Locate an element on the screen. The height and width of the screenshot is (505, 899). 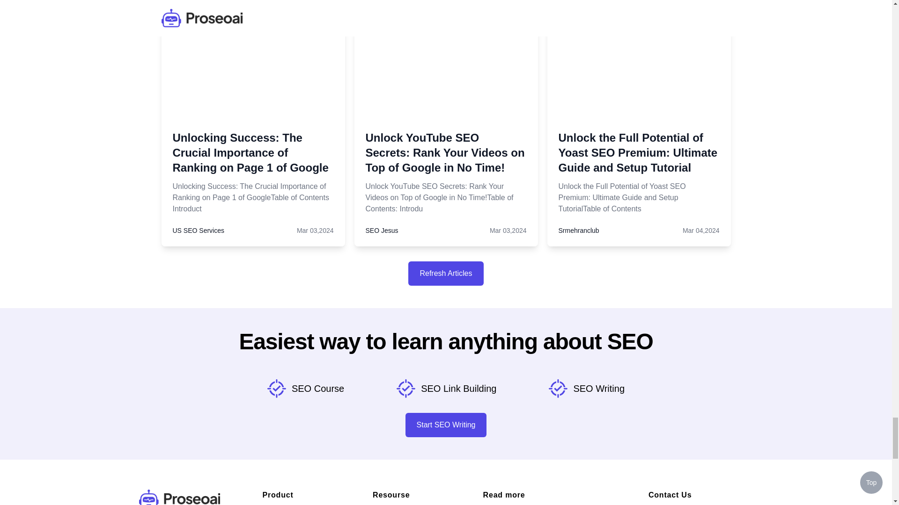
Start SEO Writing is located at coordinates (446, 425).